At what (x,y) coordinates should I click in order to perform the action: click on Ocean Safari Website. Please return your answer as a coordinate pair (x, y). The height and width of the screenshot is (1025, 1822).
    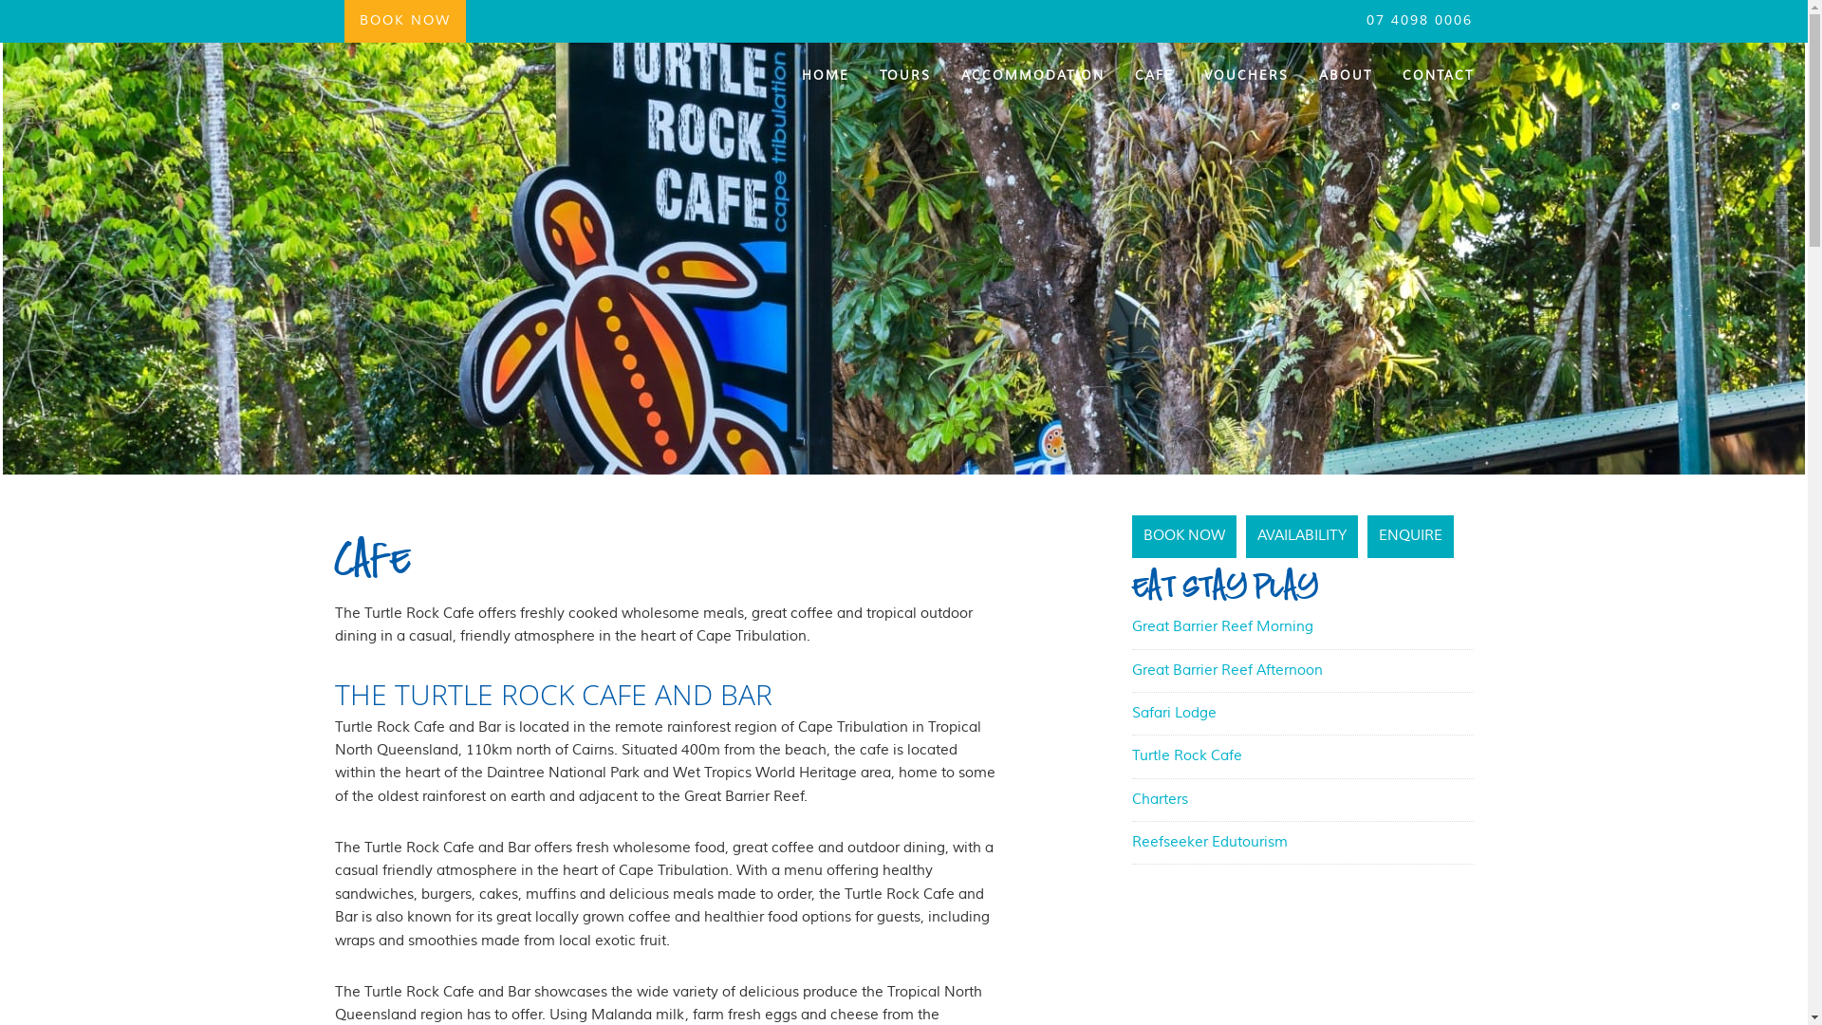
    Looking at the image, I should click on (505, 93).